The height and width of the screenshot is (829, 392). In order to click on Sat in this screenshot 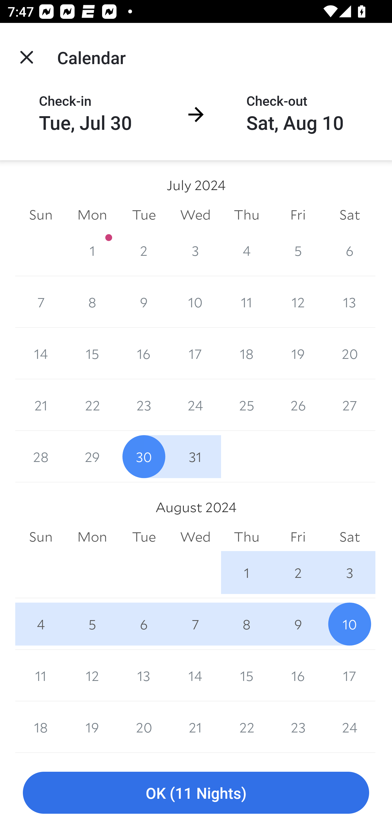, I will do `click(350, 214)`.